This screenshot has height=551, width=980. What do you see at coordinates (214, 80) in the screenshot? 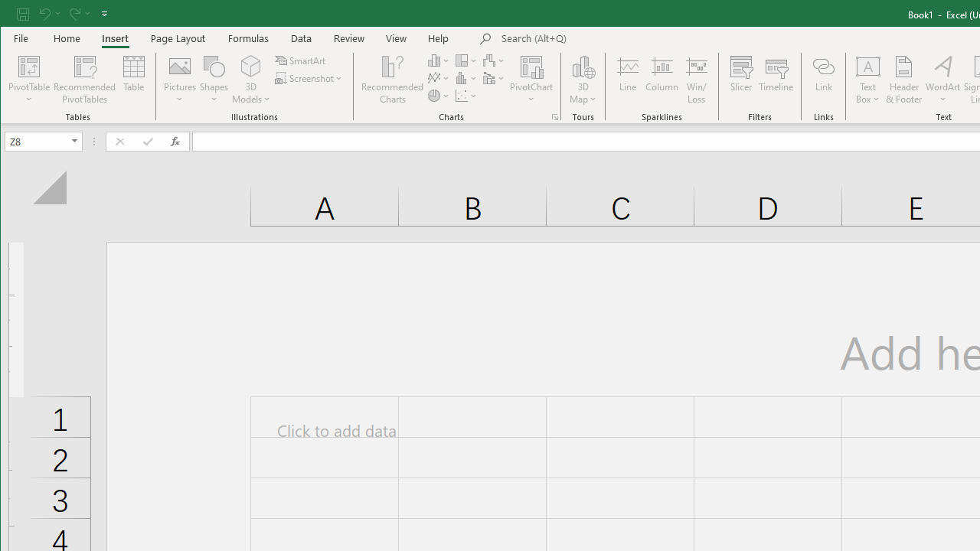
I see `Shapes` at bounding box center [214, 80].